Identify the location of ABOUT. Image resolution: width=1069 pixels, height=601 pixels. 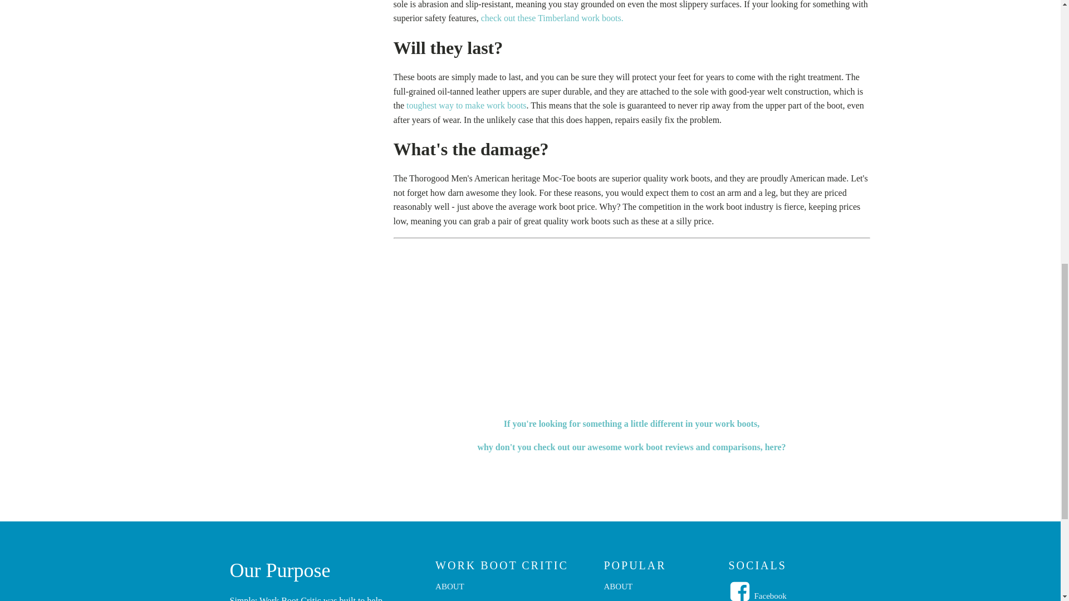
(637, 590).